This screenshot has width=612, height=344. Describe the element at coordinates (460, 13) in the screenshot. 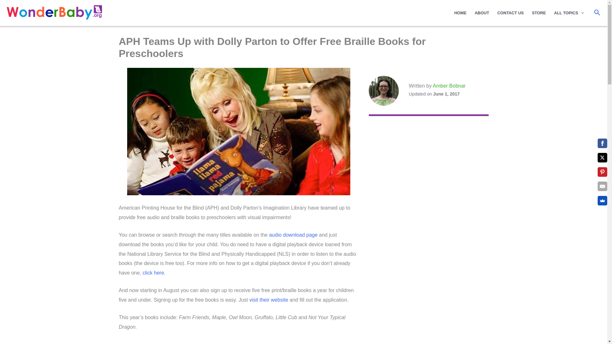

I see `HOME` at that location.